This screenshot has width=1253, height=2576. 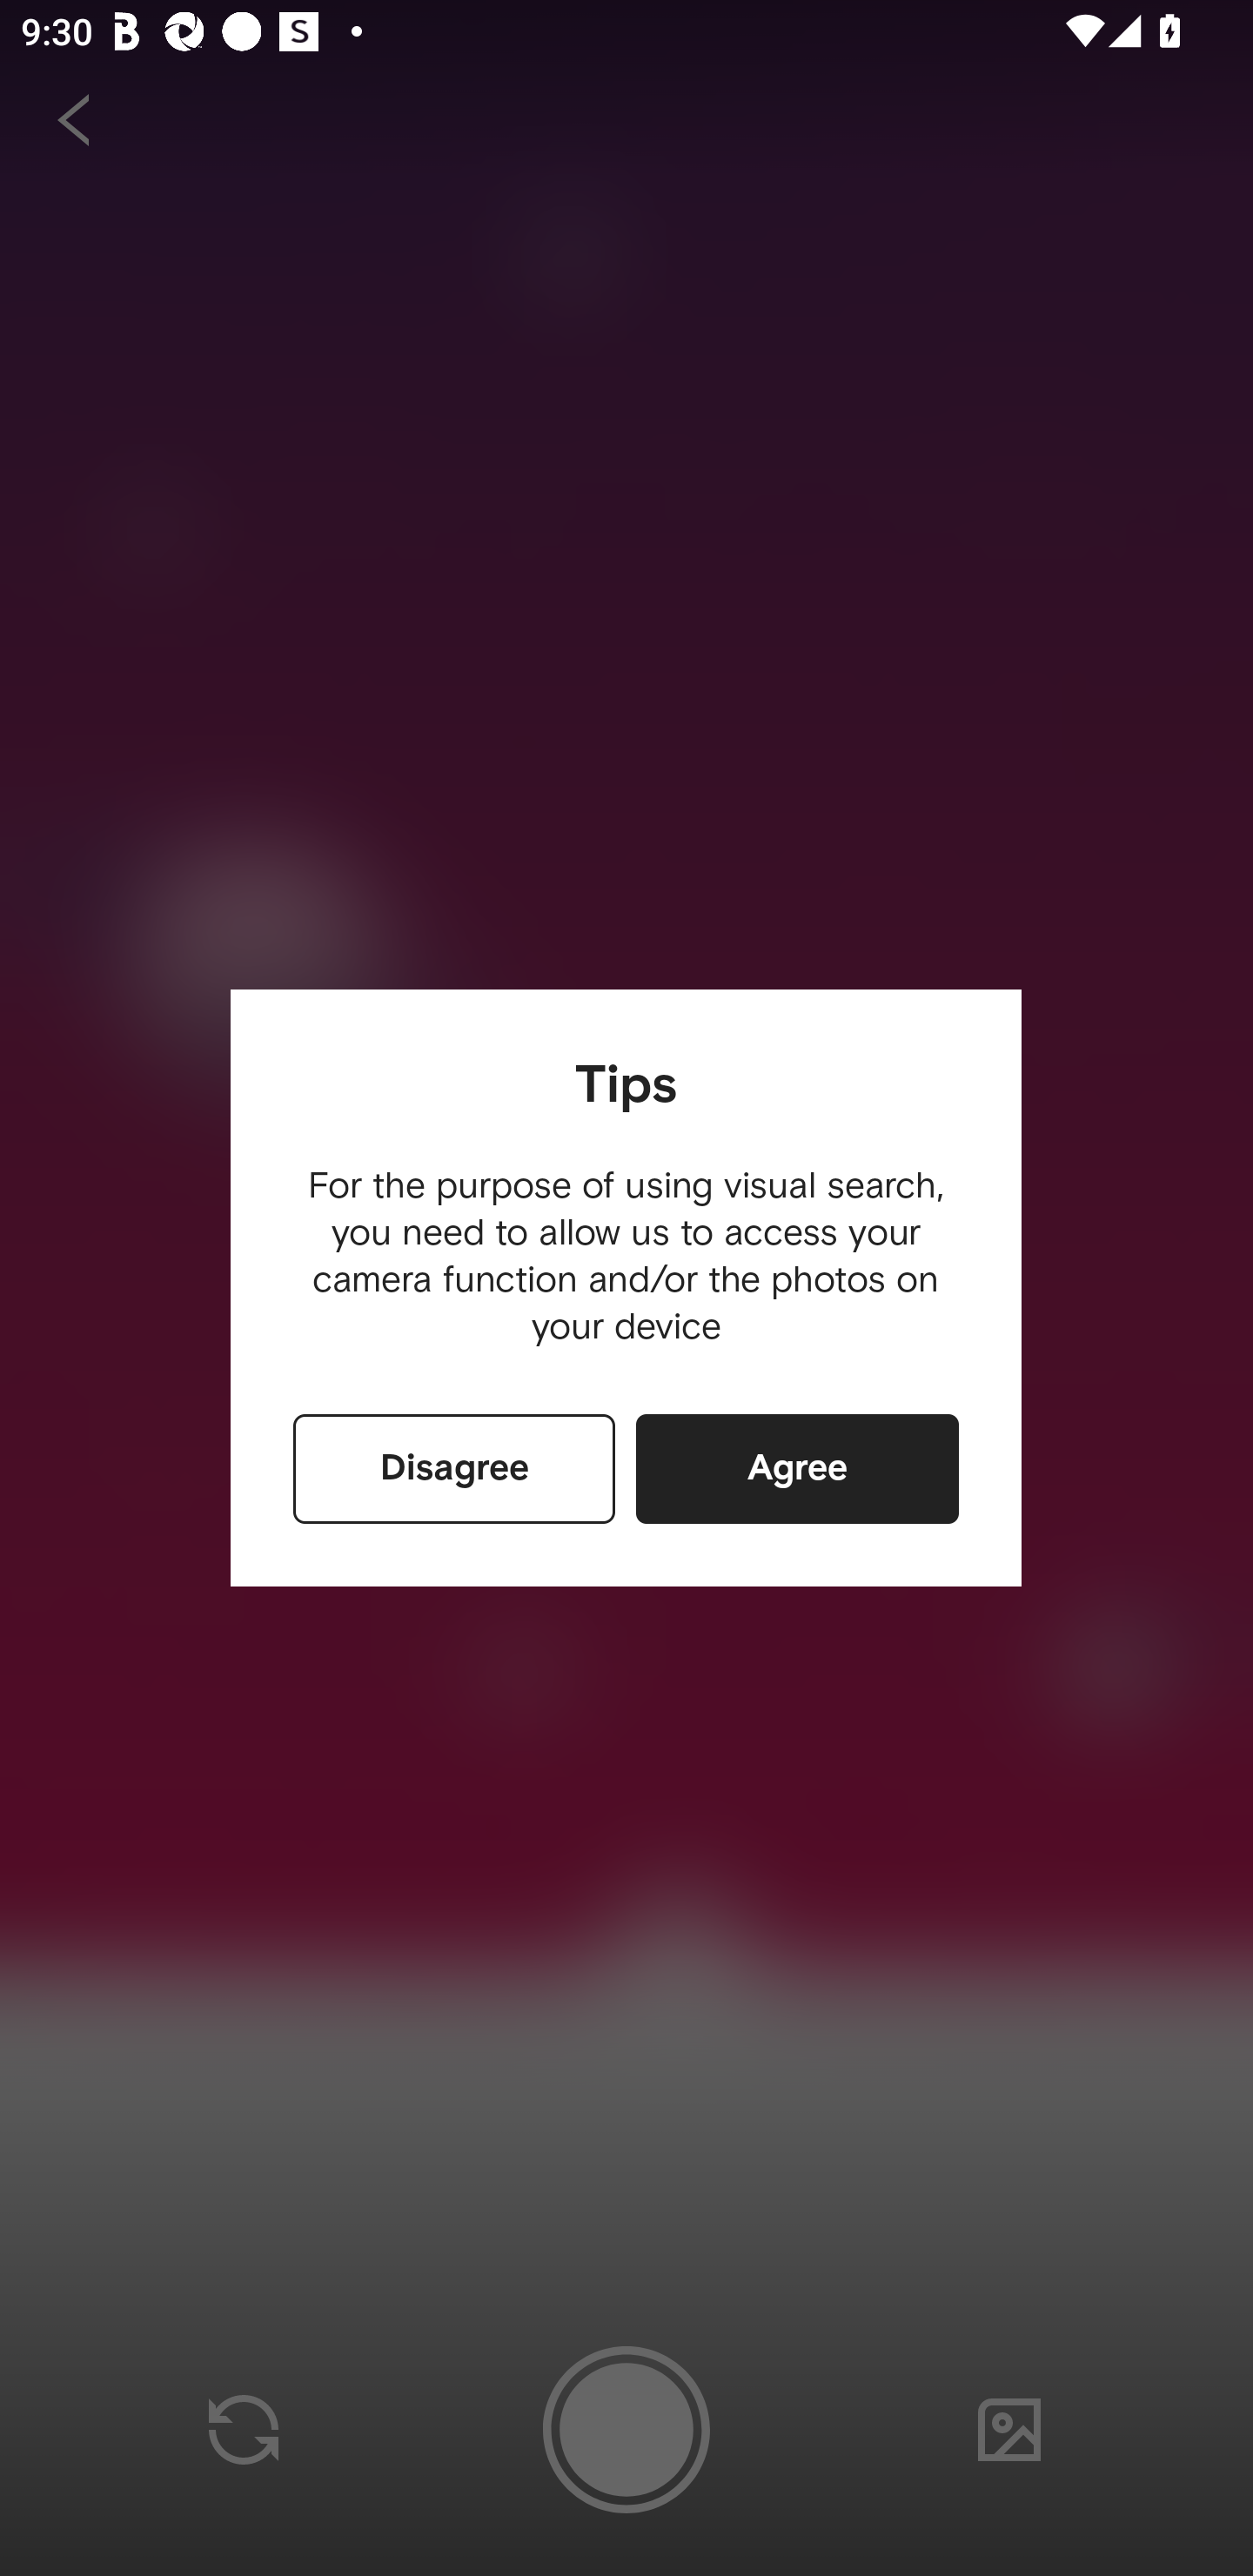 I want to click on Agree, so click(x=797, y=1469).